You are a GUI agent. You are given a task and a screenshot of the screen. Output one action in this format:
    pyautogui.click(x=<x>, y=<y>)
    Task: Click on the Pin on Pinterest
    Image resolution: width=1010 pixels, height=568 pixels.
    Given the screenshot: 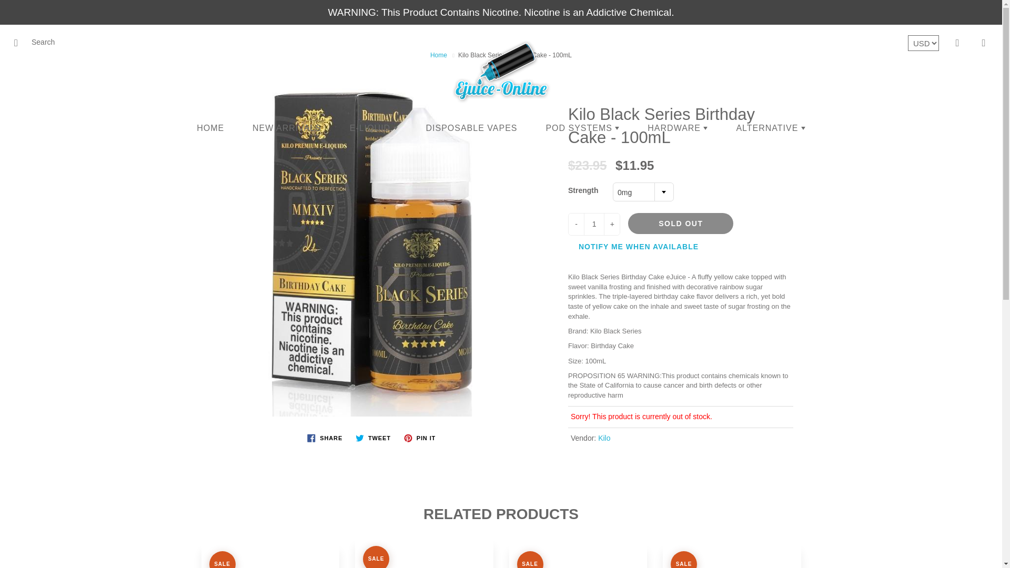 What is the action you would take?
    pyautogui.click(x=420, y=438)
    